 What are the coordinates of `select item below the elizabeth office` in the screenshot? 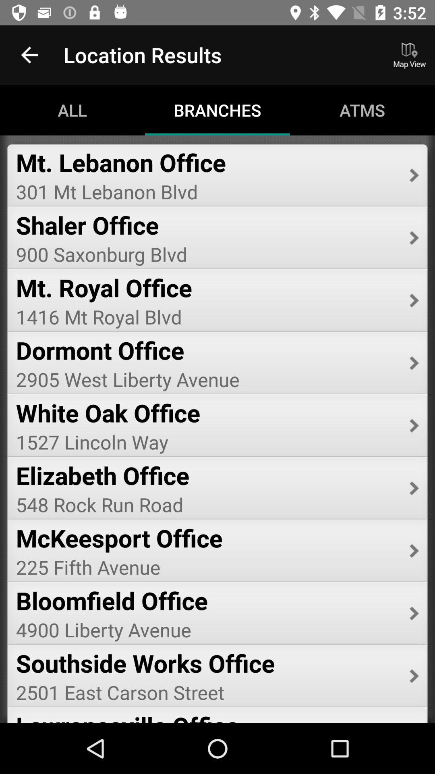 It's located at (207, 504).